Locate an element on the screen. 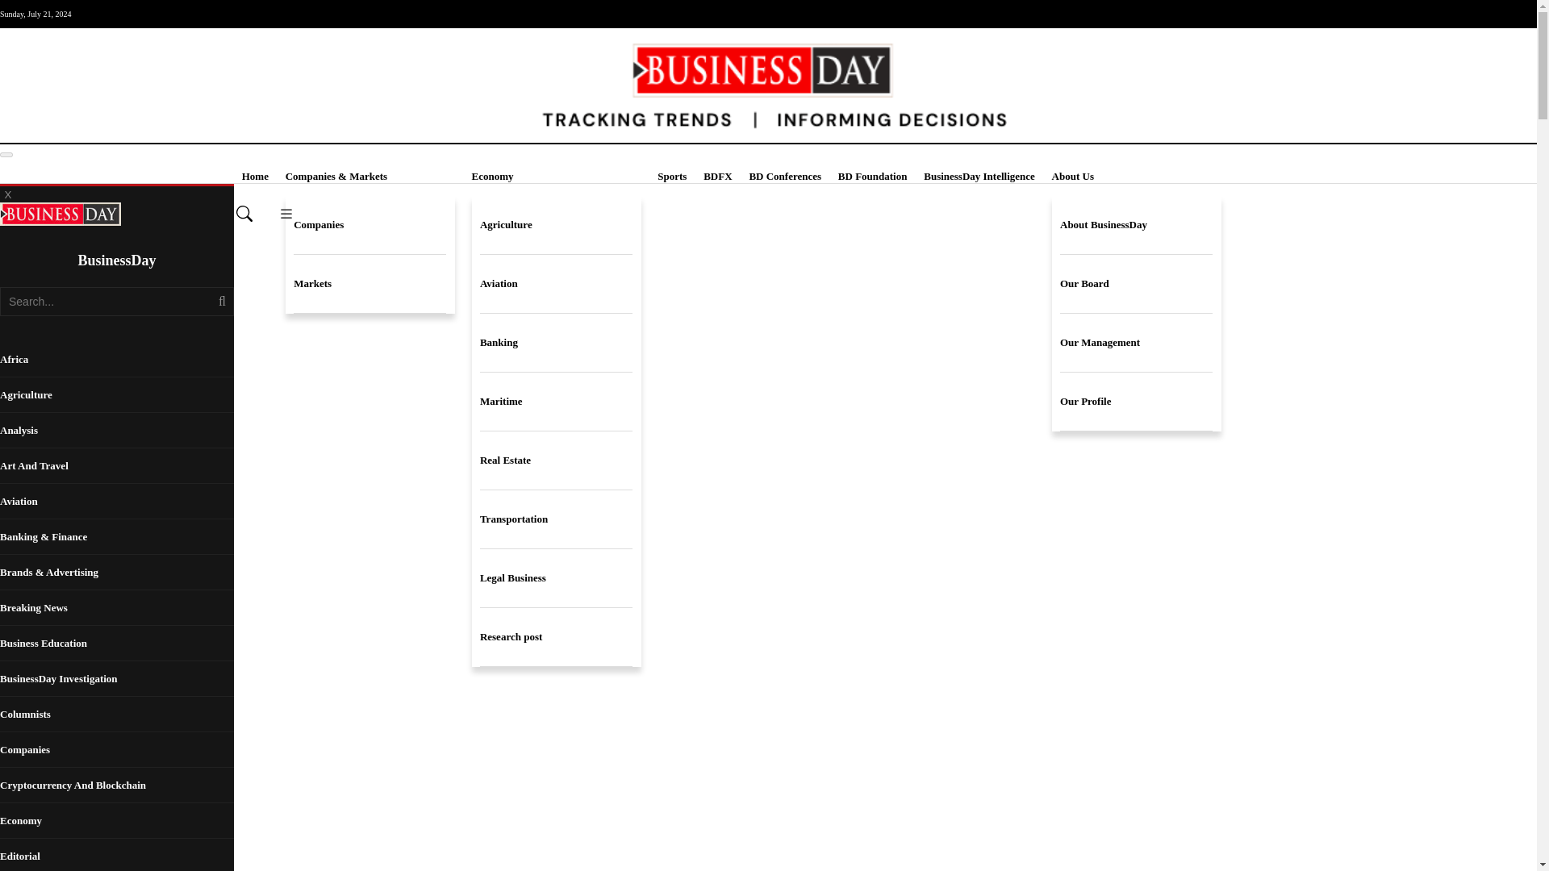  Agriculture is located at coordinates (556, 226).